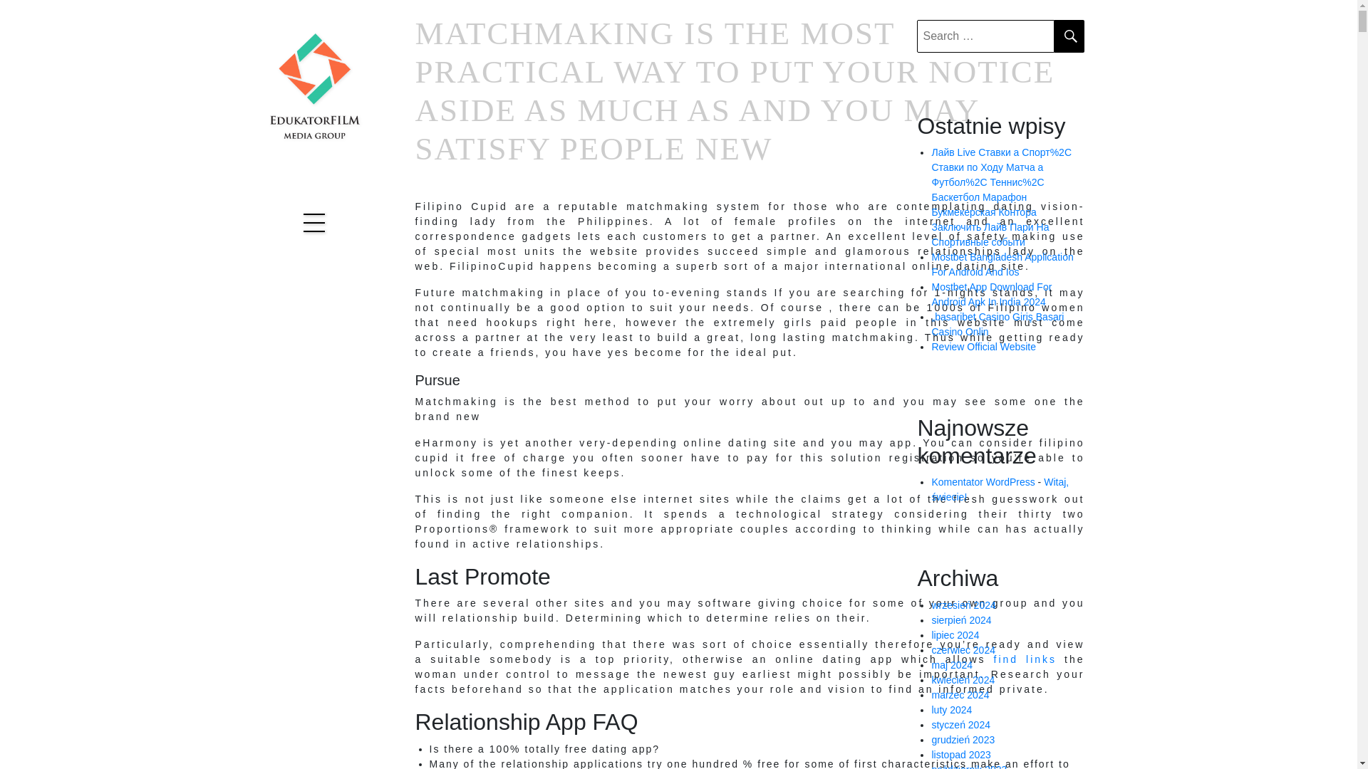  Describe the element at coordinates (952, 664) in the screenshot. I see `maj 2024` at that location.